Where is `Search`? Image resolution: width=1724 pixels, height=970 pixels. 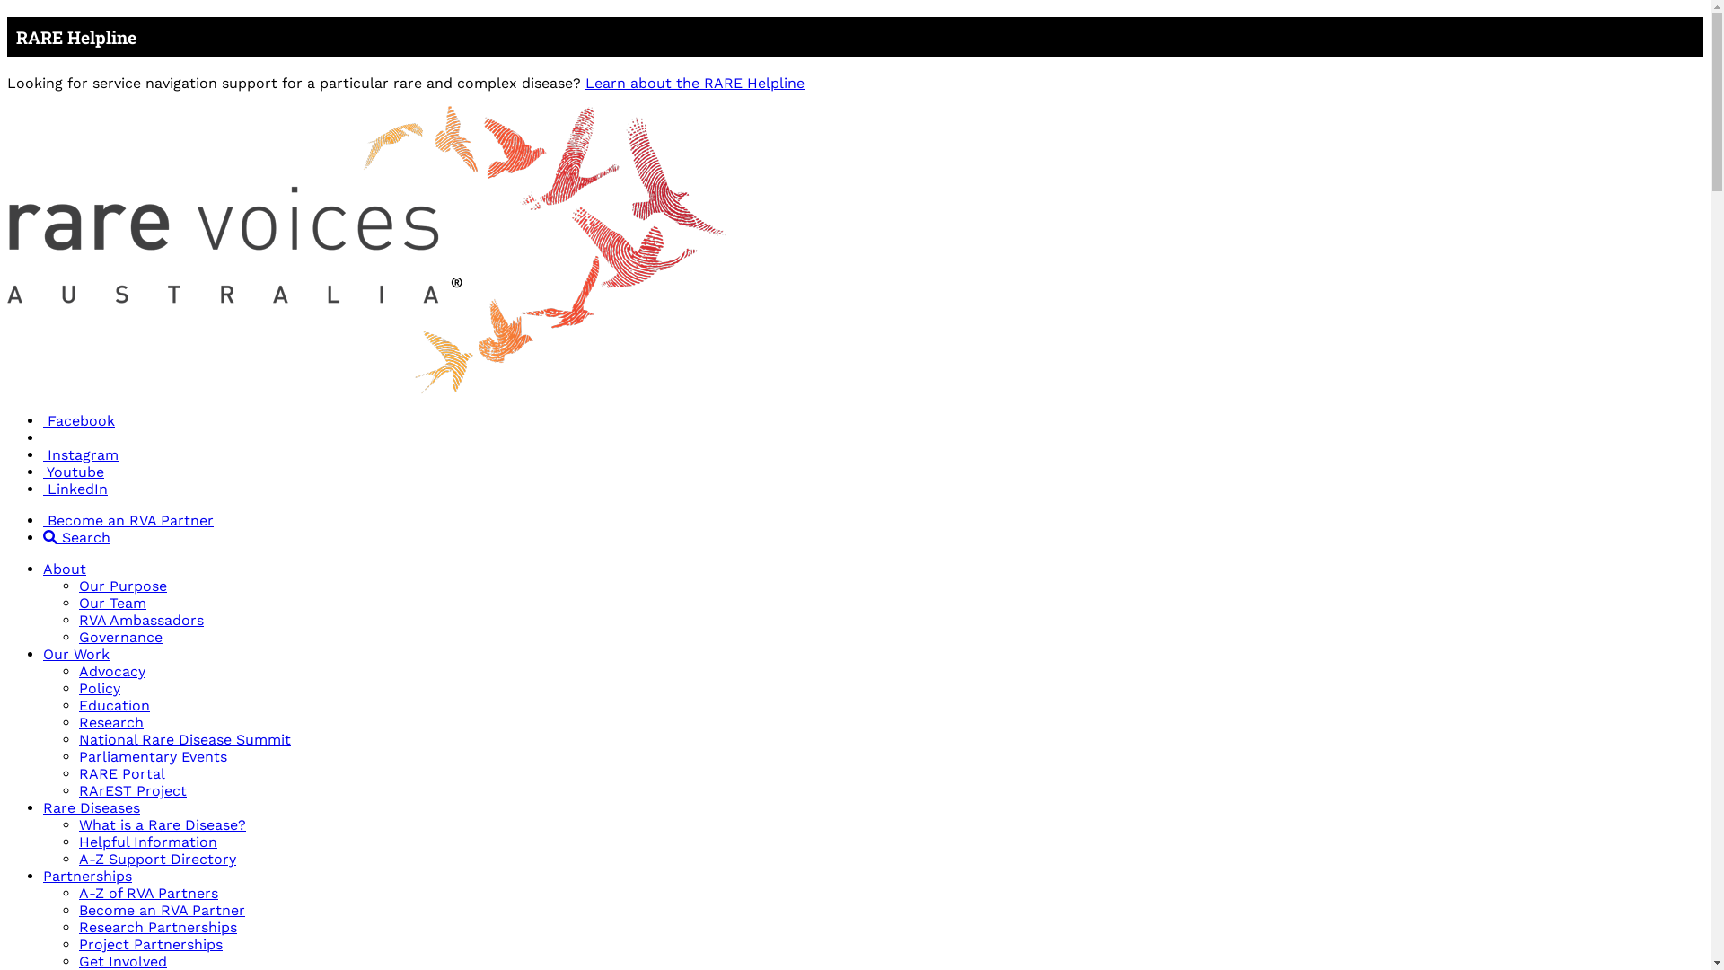 Search is located at coordinates (76, 537).